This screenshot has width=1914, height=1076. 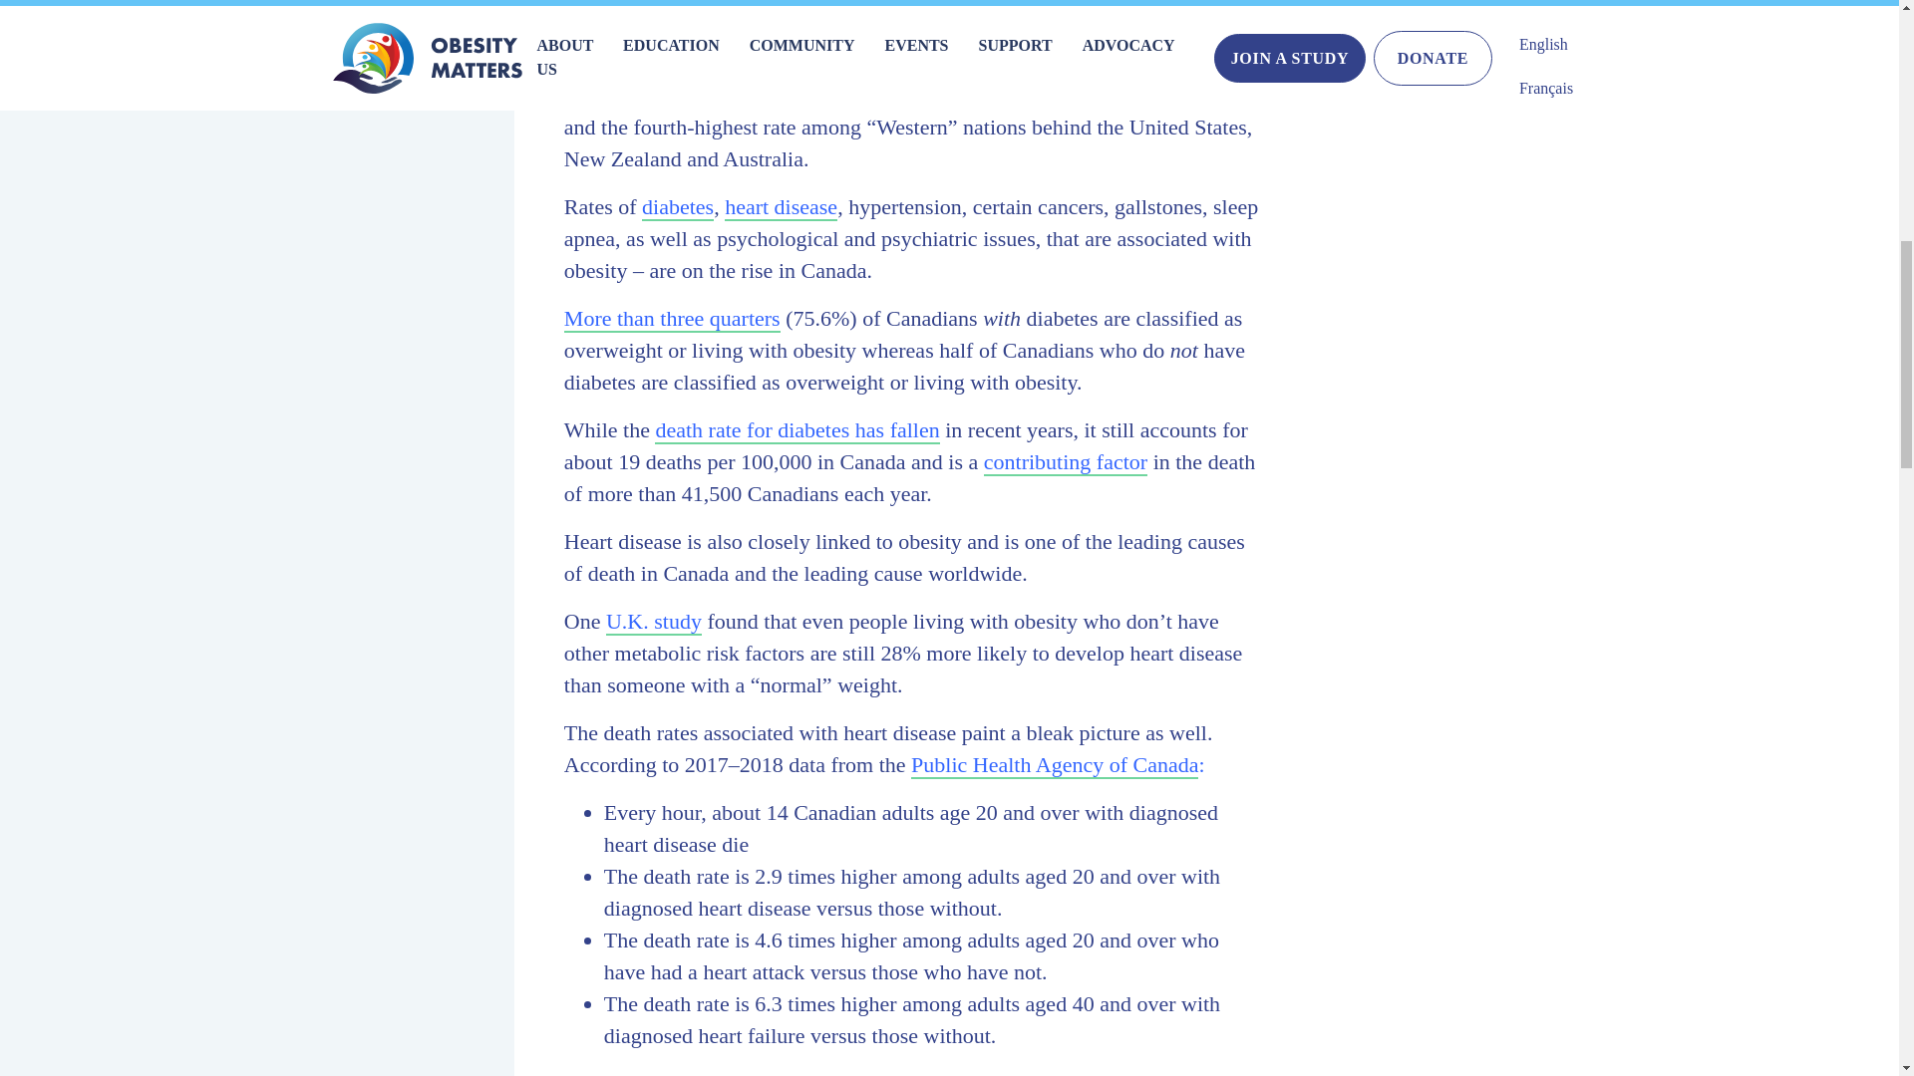 What do you see at coordinates (1065, 462) in the screenshot?
I see `contributing factor` at bounding box center [1065, 462].